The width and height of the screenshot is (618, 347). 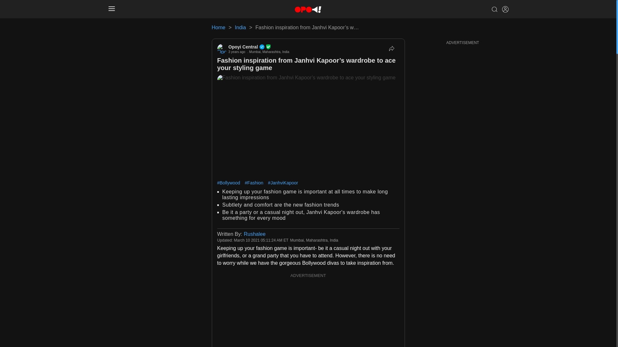 I want to click on  Opoyi Central, so click(x=221, y=49).